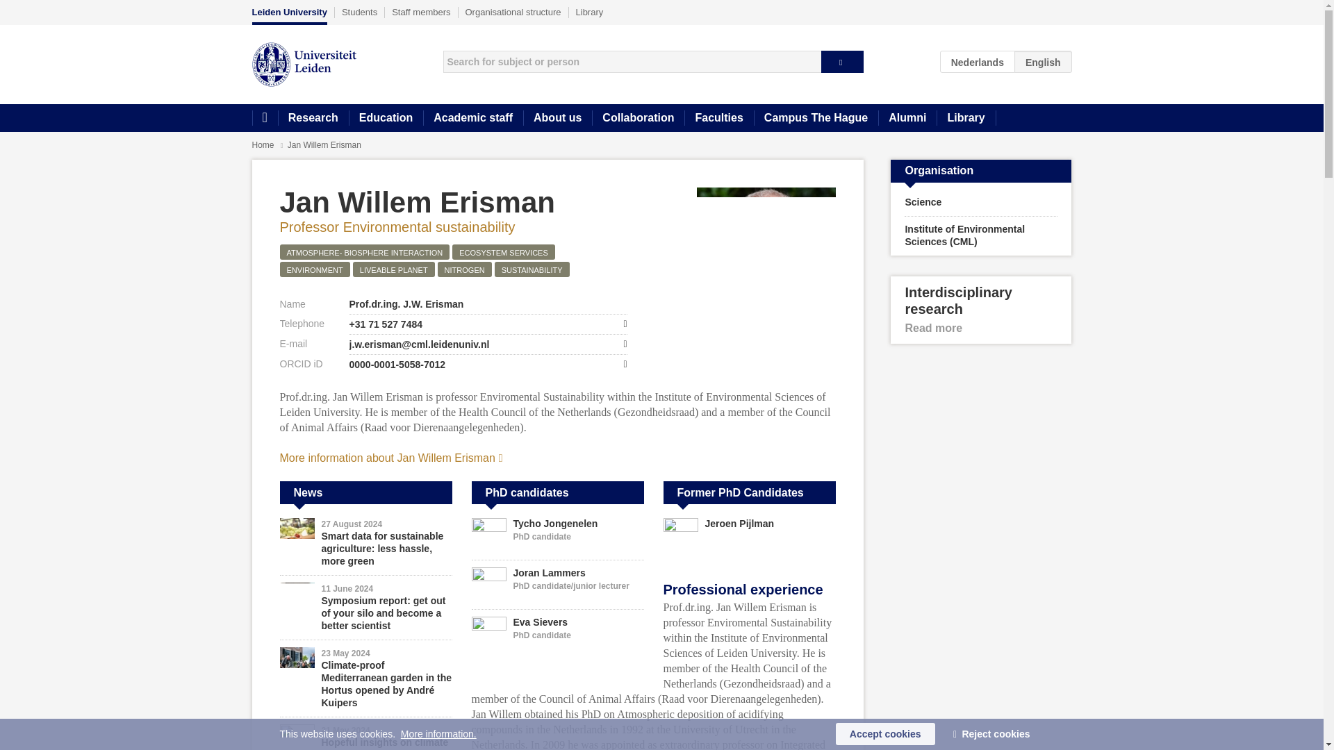 Image resolution: width=1334 pixels, height=750 pixels. Describe the element at coordinates (313, 118) in the screenshot. I see `Research` at that location.